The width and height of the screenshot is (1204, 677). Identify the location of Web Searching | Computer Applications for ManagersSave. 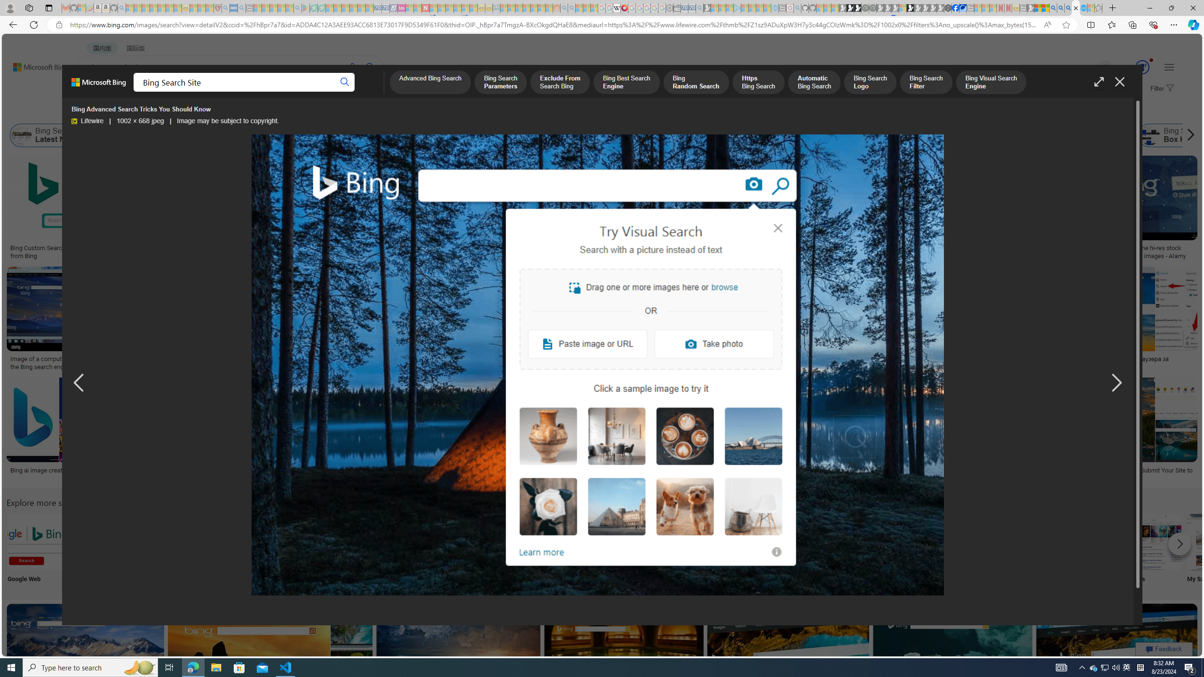
(706, 431).